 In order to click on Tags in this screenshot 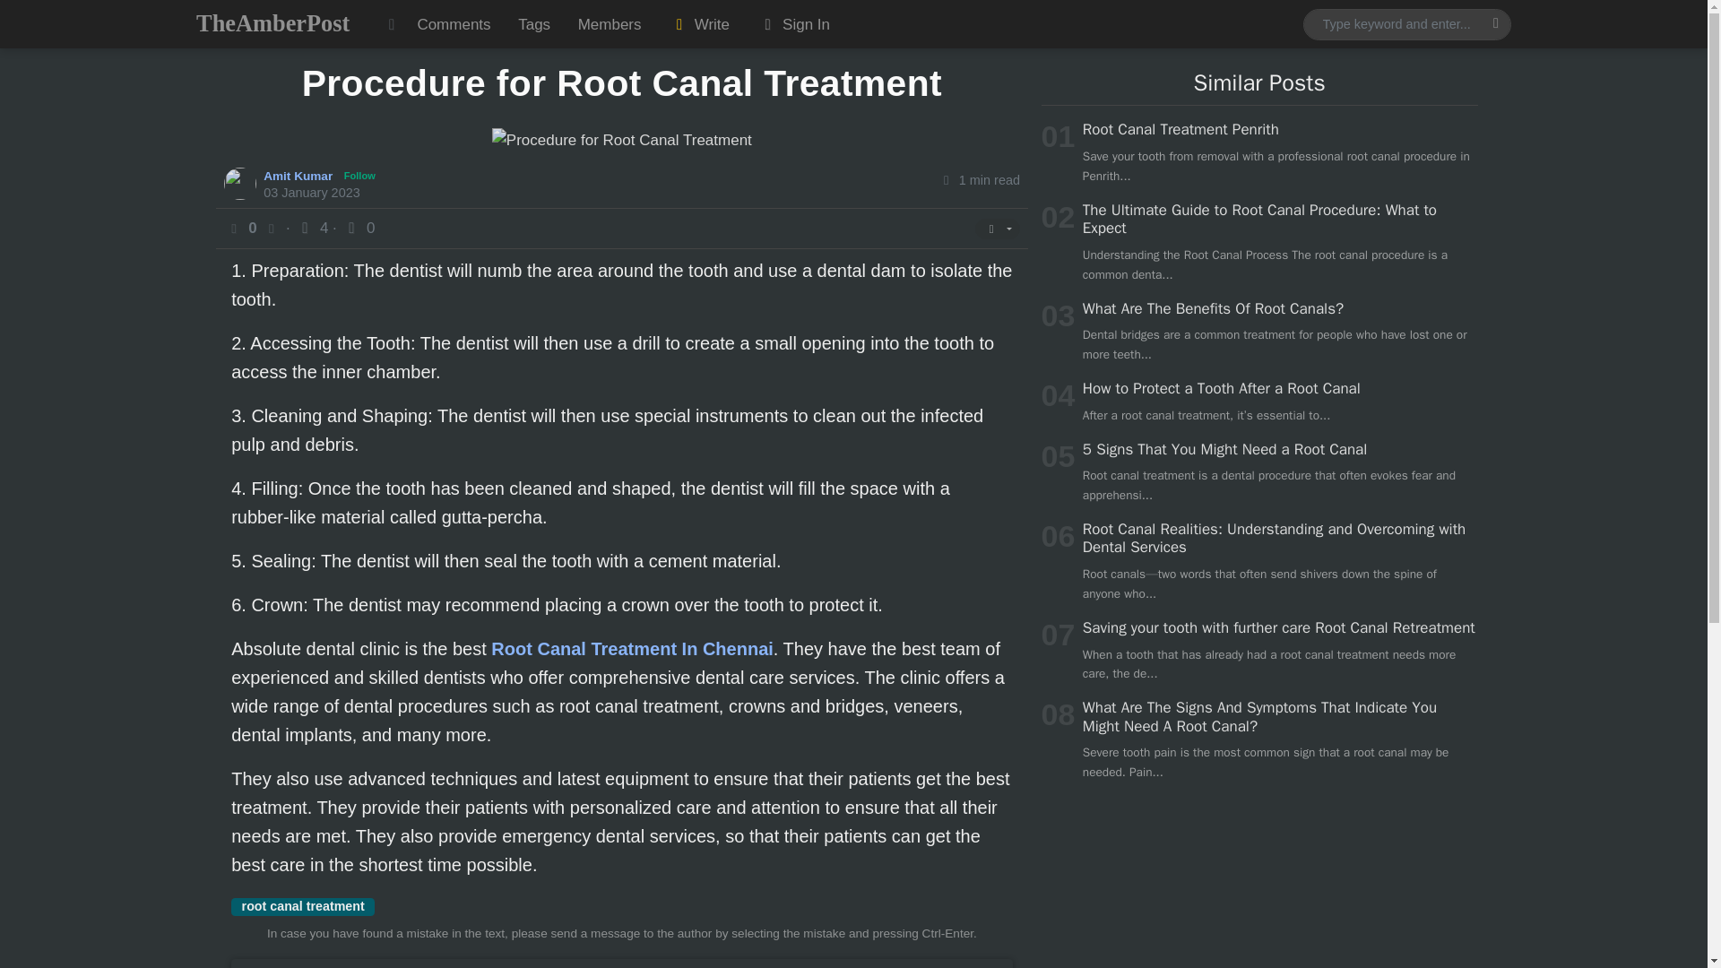, I will do `click(534, 24)`.